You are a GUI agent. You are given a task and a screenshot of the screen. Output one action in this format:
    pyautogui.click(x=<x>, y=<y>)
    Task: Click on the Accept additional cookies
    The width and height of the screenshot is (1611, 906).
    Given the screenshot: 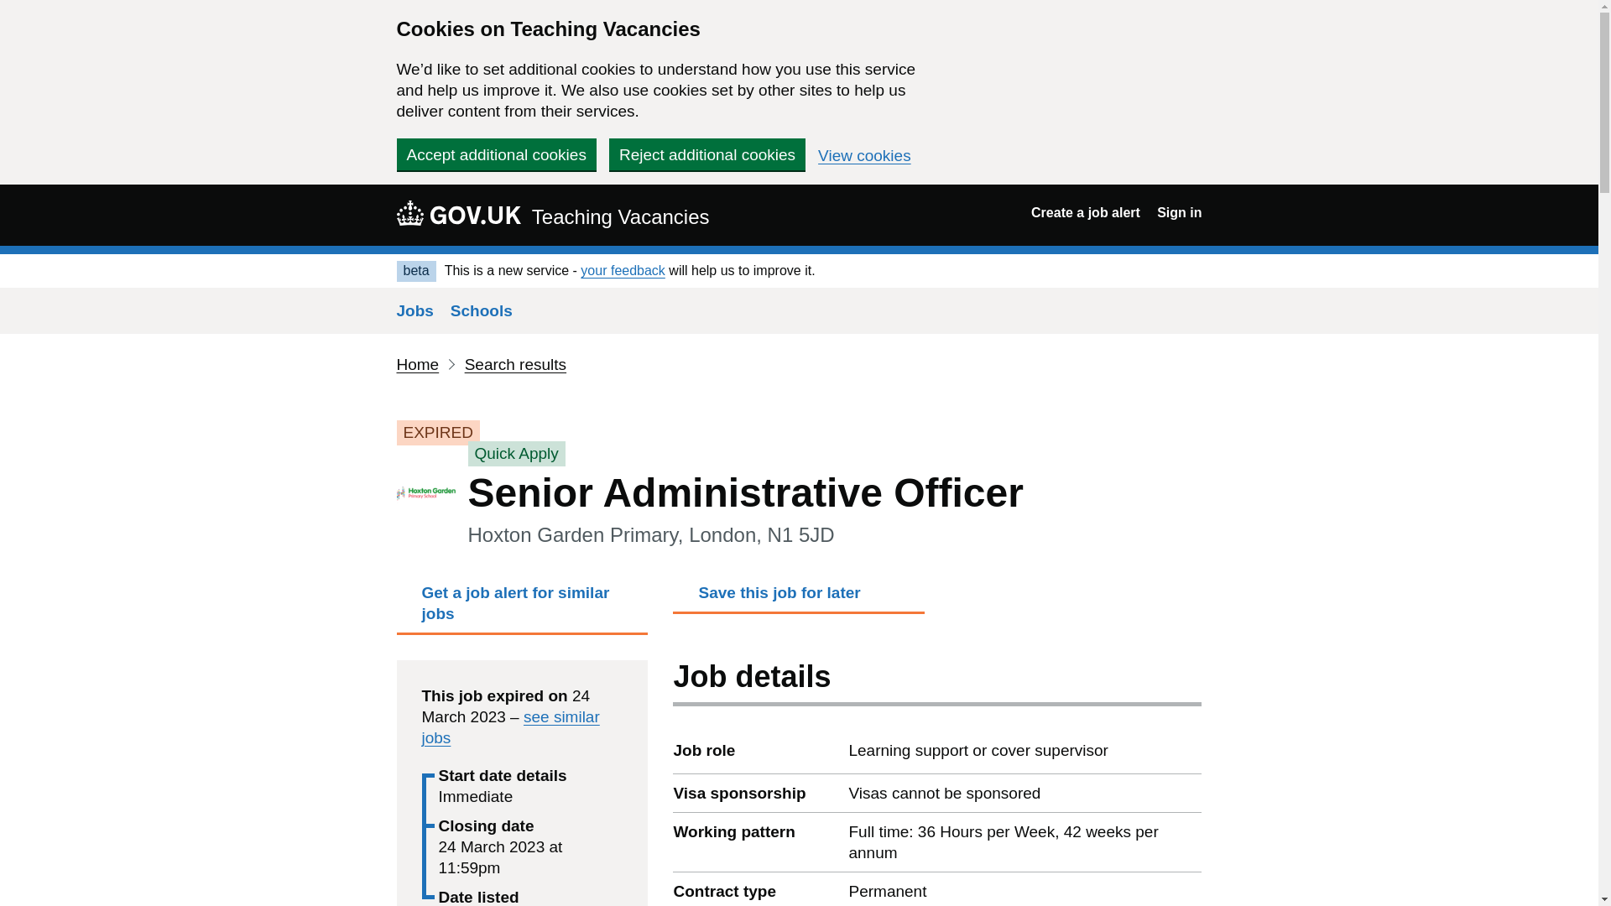 What is the action you would take?
    pyautogui.click(x=496, y=154)
    